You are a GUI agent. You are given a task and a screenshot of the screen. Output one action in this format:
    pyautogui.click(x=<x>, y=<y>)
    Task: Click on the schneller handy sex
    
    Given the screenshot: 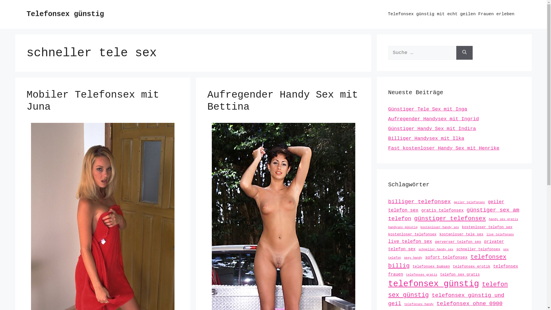 What is the action you would take?
    pyautogui.click(x=436, y=249)
    